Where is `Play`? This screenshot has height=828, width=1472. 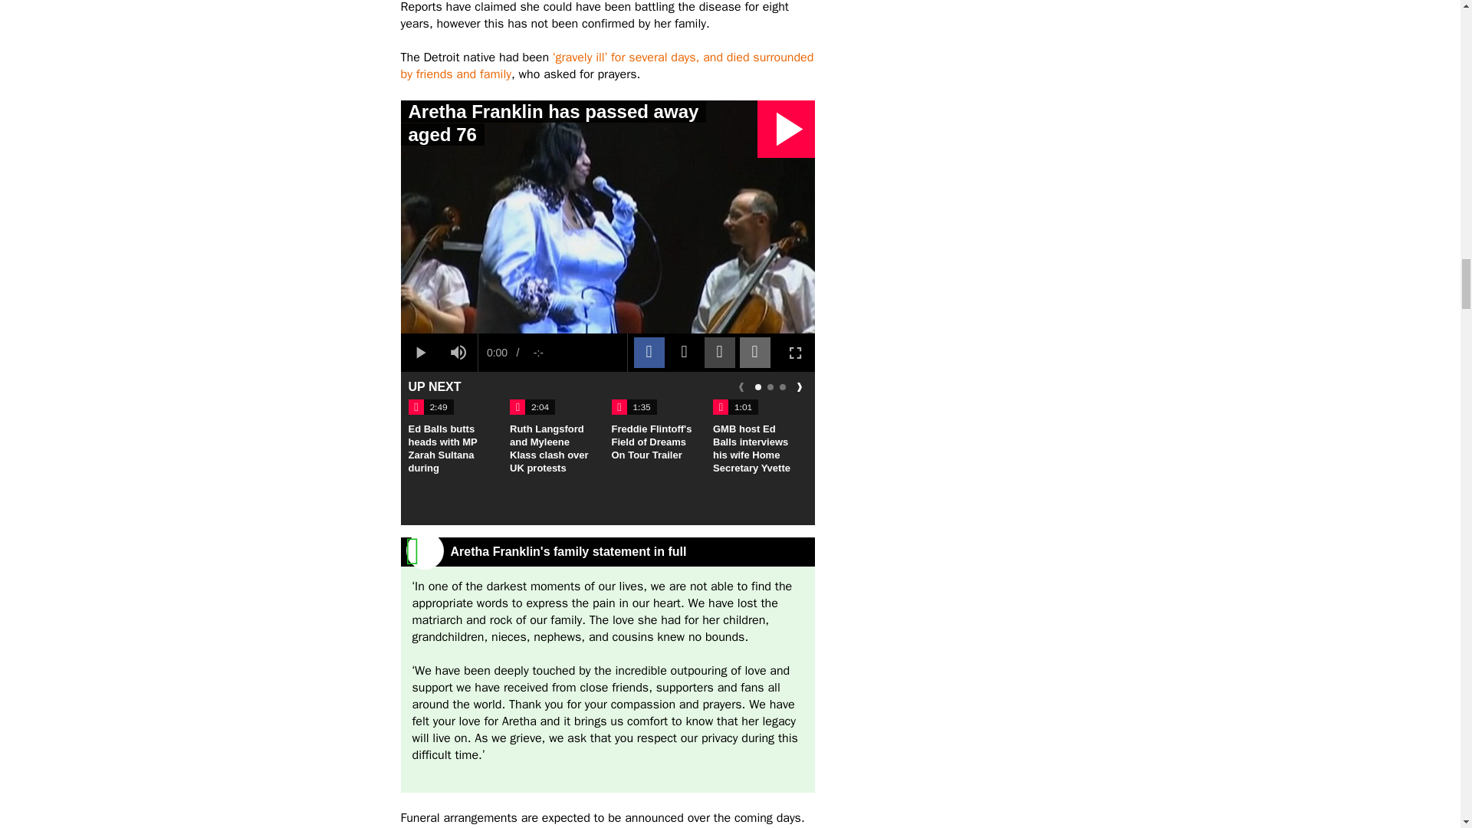
Play is located at coordinates (419, 353).